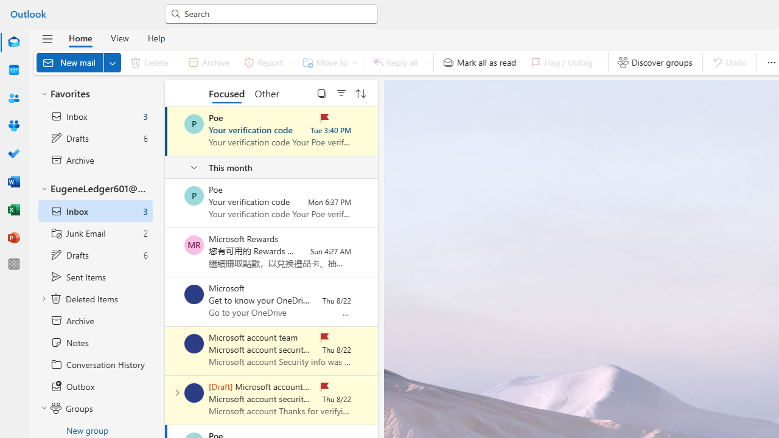 This screenshot has width=779, height=438. Describe the element at coordinates (13, 210) in the screenshot. I see `Excel` at that location.